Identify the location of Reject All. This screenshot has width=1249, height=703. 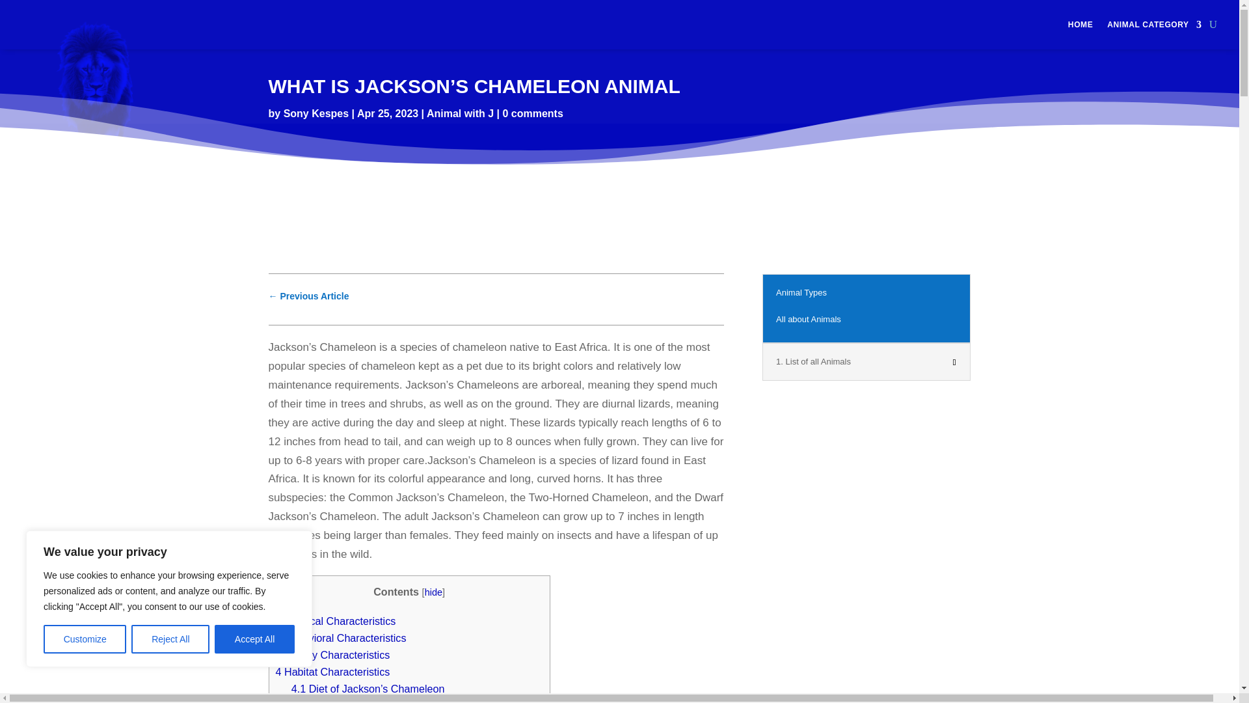
(170, 639).